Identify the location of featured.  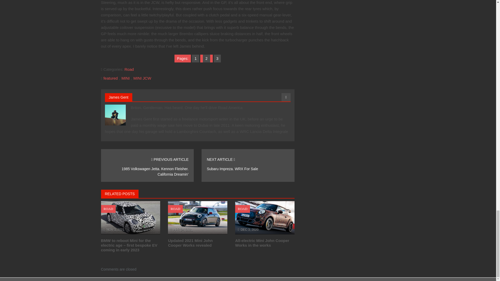
(110, 78).